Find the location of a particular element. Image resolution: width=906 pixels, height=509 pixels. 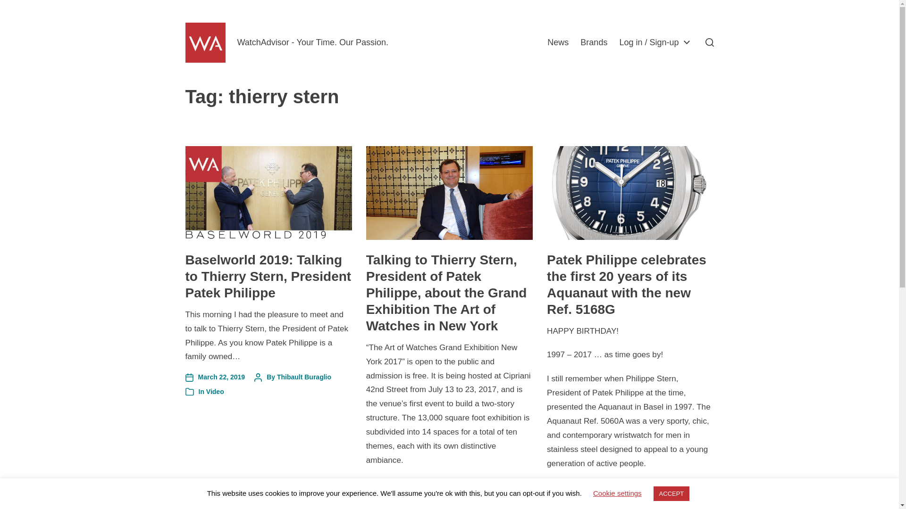

March 22, 2019 is located at coordinates (214, 377).